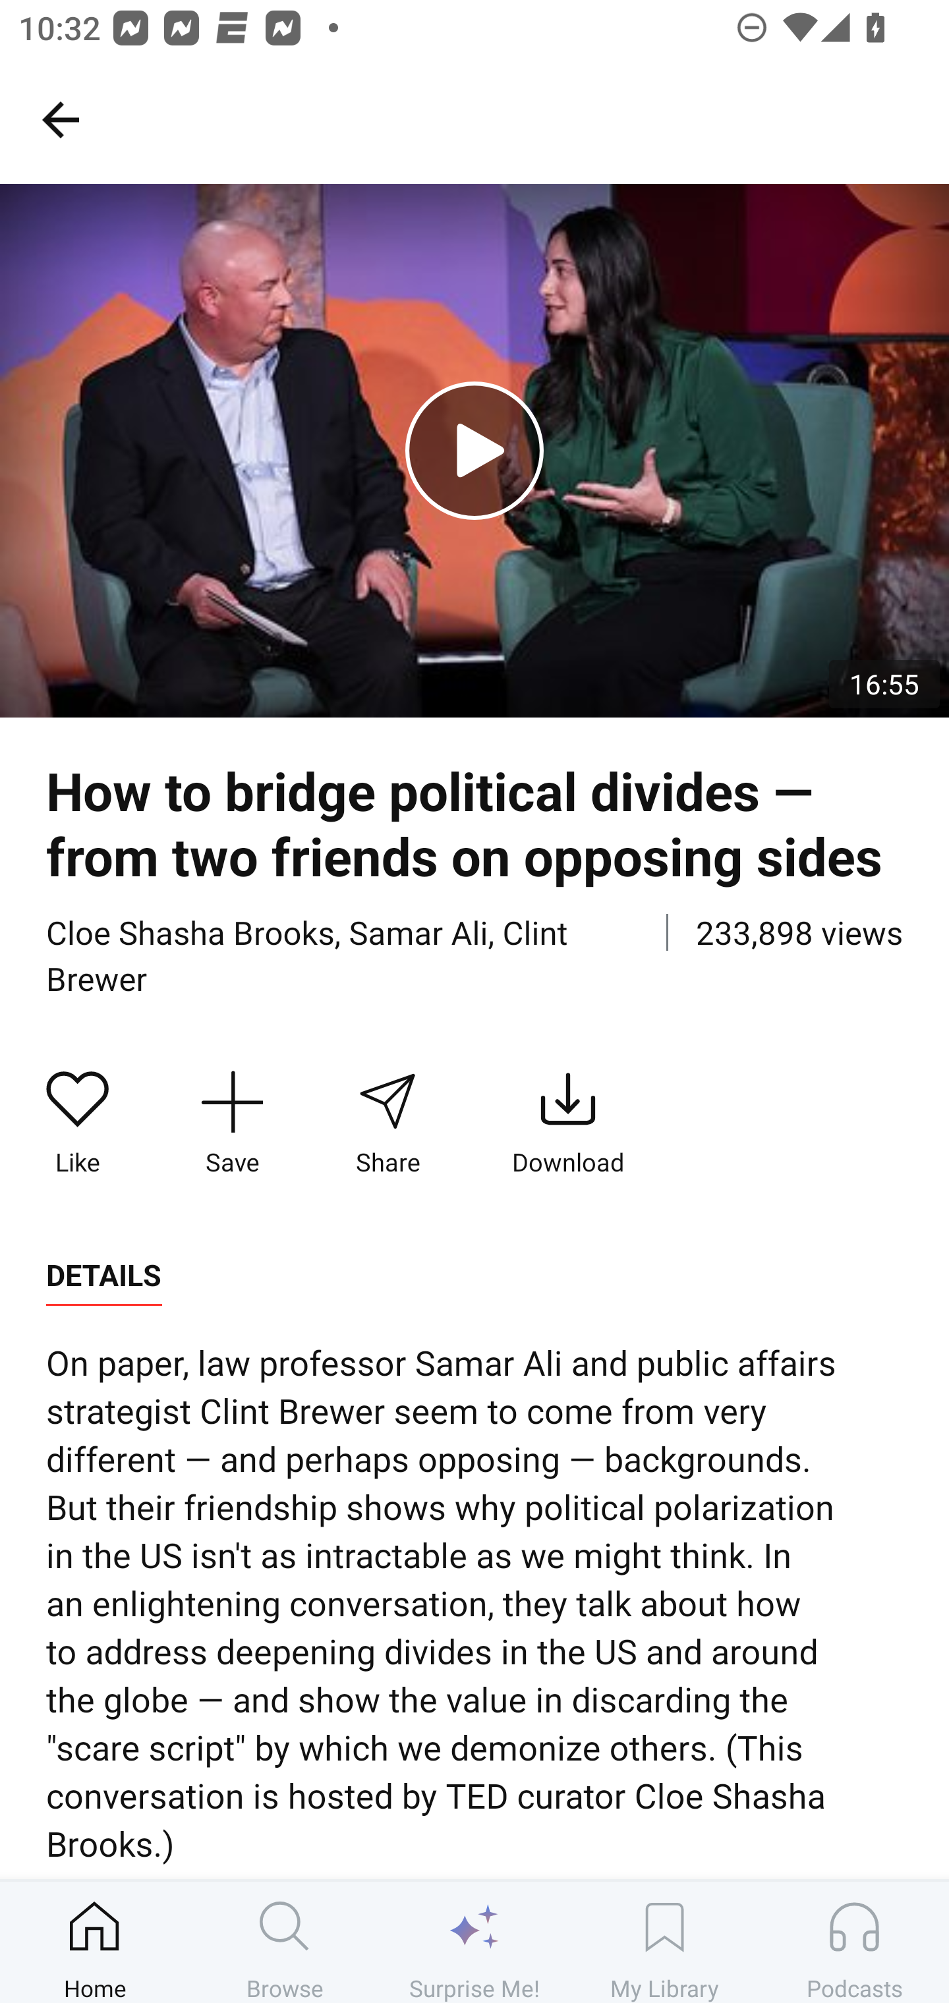  Describe the element at coordinates (854, 1942) in the screenshot. I see `Podcasts` at that location.